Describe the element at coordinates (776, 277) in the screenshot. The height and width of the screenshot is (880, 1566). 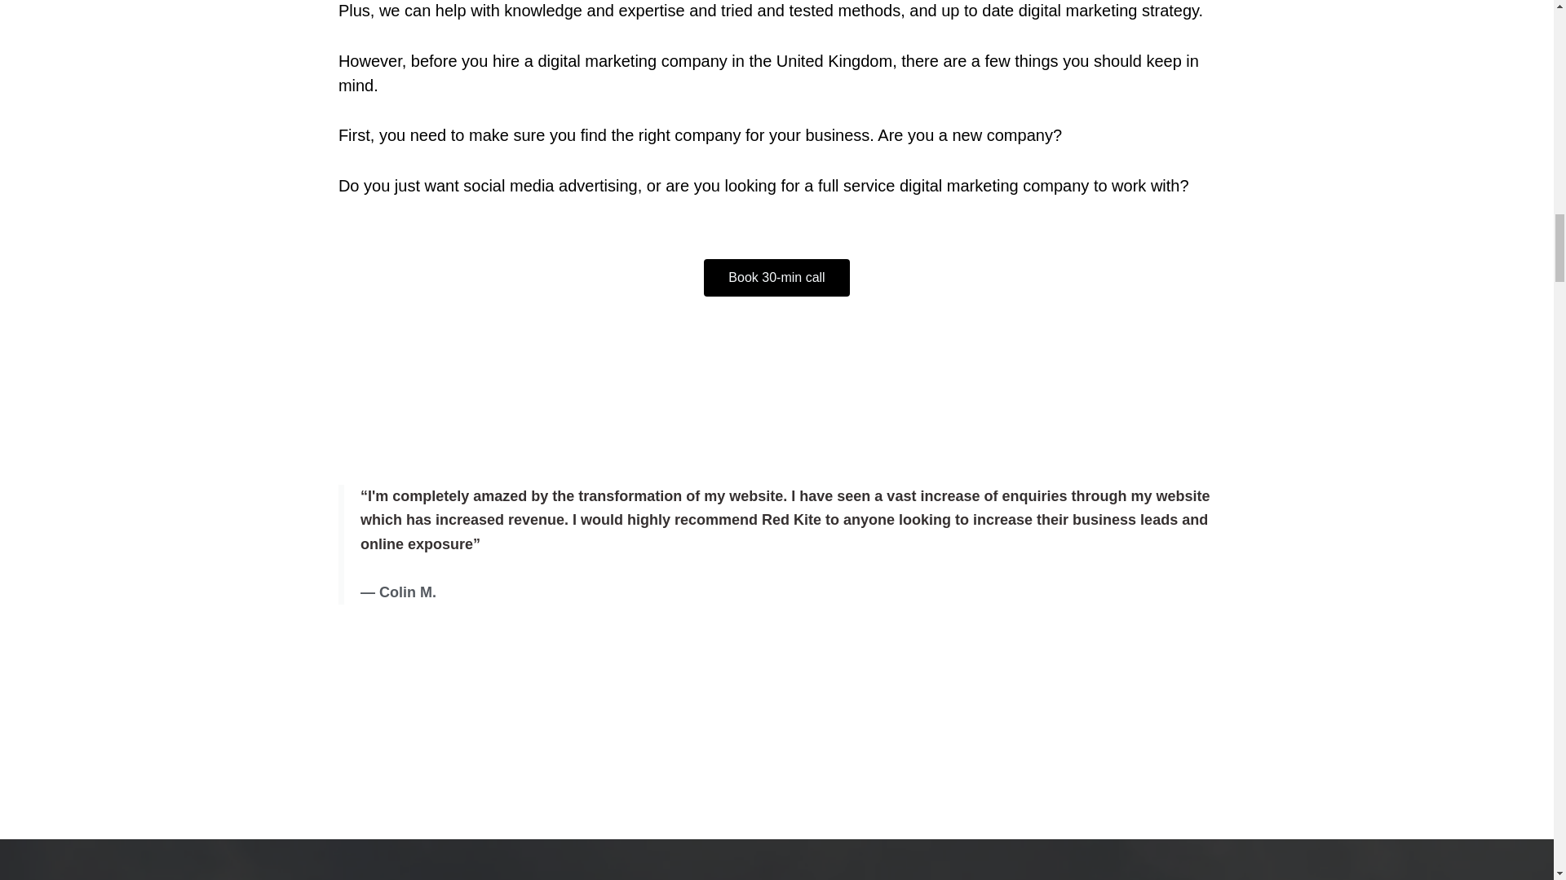
I see `Book 30-min call` at that location.